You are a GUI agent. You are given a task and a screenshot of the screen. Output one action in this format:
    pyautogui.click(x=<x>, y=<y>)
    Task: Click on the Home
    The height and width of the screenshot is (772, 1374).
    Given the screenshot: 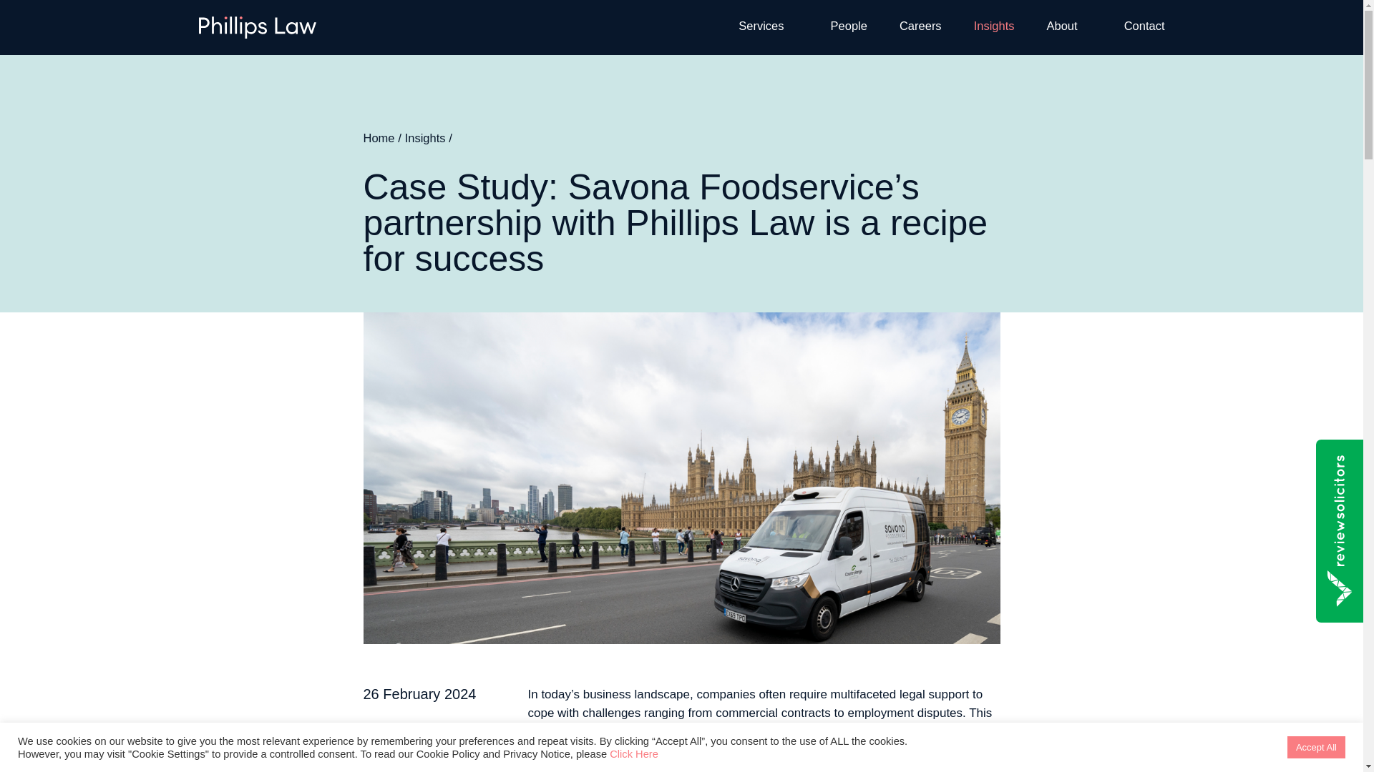 What is the action you would take?
    pyautogui.click(x=379, y=137)
    